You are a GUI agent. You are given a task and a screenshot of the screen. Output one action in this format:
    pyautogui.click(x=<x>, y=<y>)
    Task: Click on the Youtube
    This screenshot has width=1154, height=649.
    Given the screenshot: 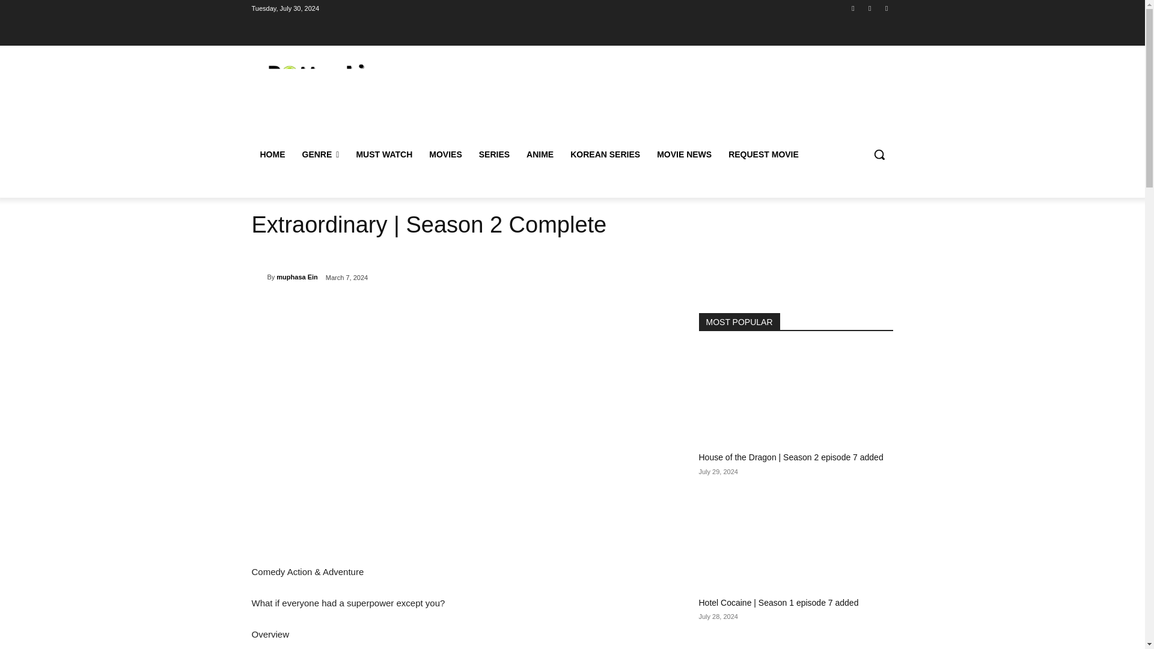 What is the action you would take?
    pyautogui.click(x=886, y=8)
    